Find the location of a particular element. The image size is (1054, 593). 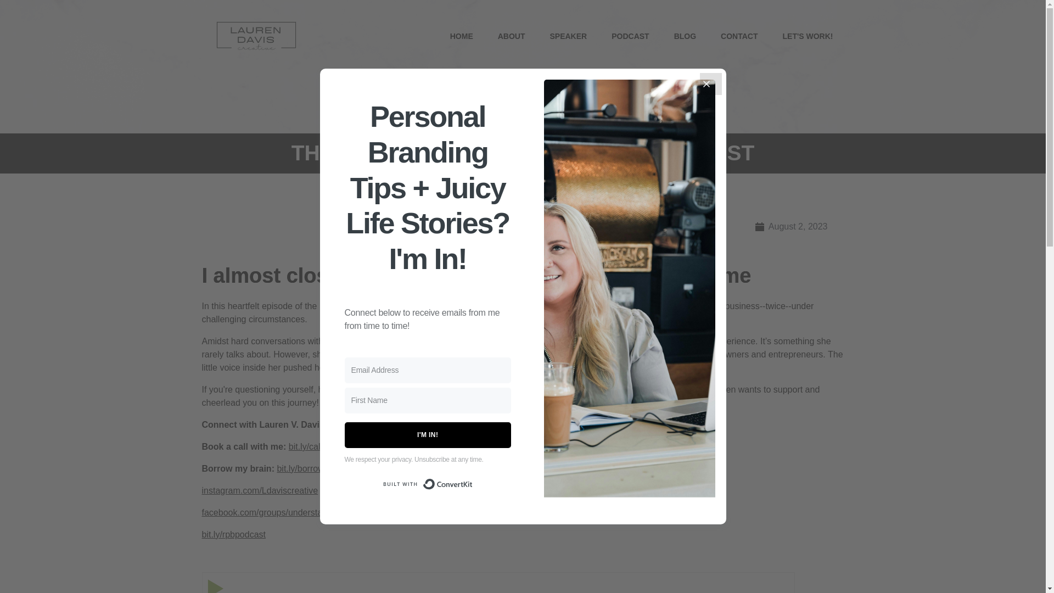

SPEAKER is located at coordinates (568, 36).